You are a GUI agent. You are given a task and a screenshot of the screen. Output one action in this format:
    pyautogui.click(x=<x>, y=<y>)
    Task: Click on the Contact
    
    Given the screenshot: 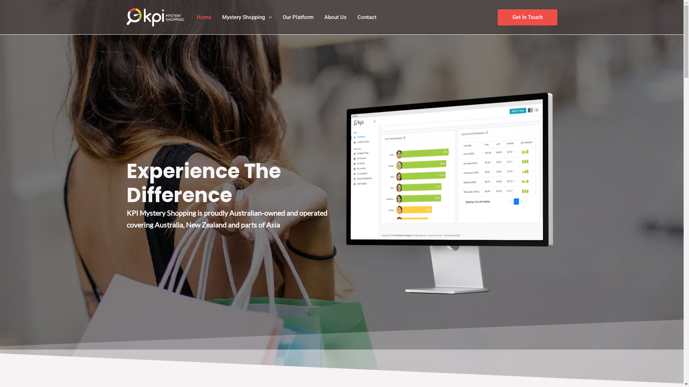 What is the action you would take?
    pyautogui.click(x=366, y=17)
    